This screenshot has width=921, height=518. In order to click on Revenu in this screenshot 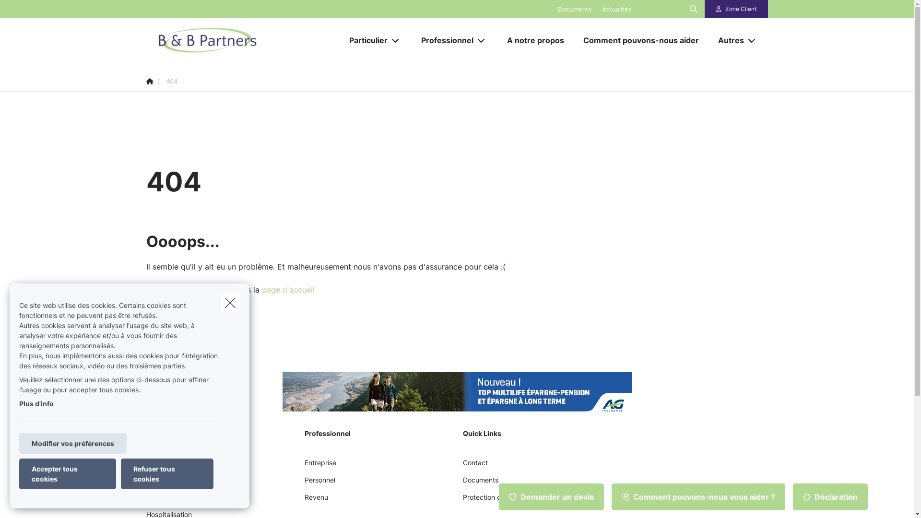, I will do `click(316, 501)`.